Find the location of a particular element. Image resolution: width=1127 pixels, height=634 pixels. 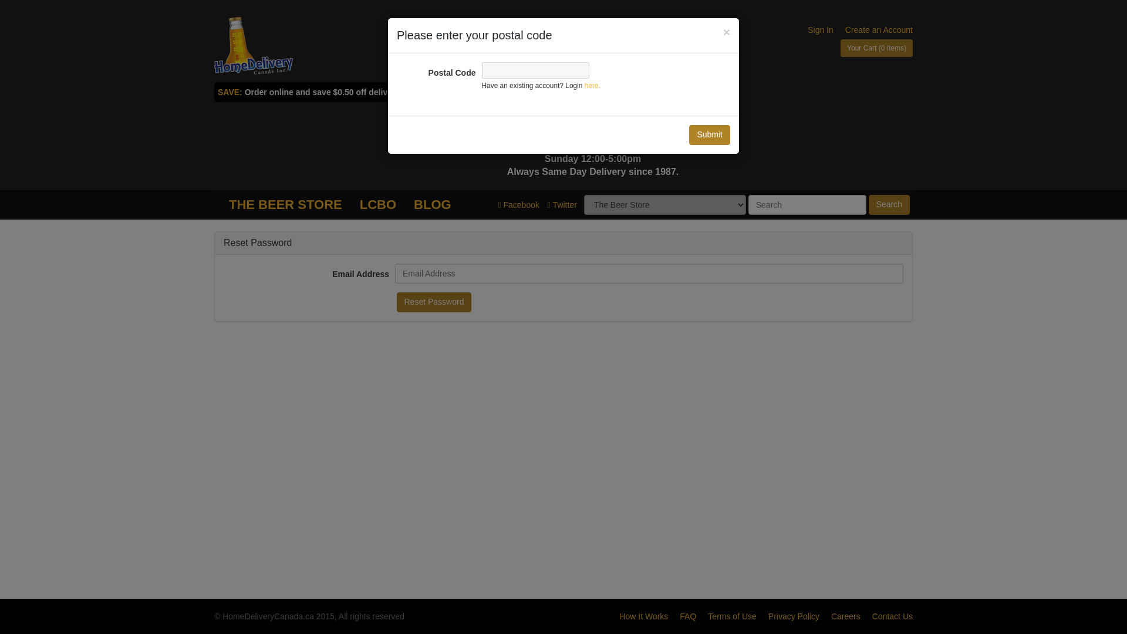

THE BEER STORE is located at coordinates (285, 204).